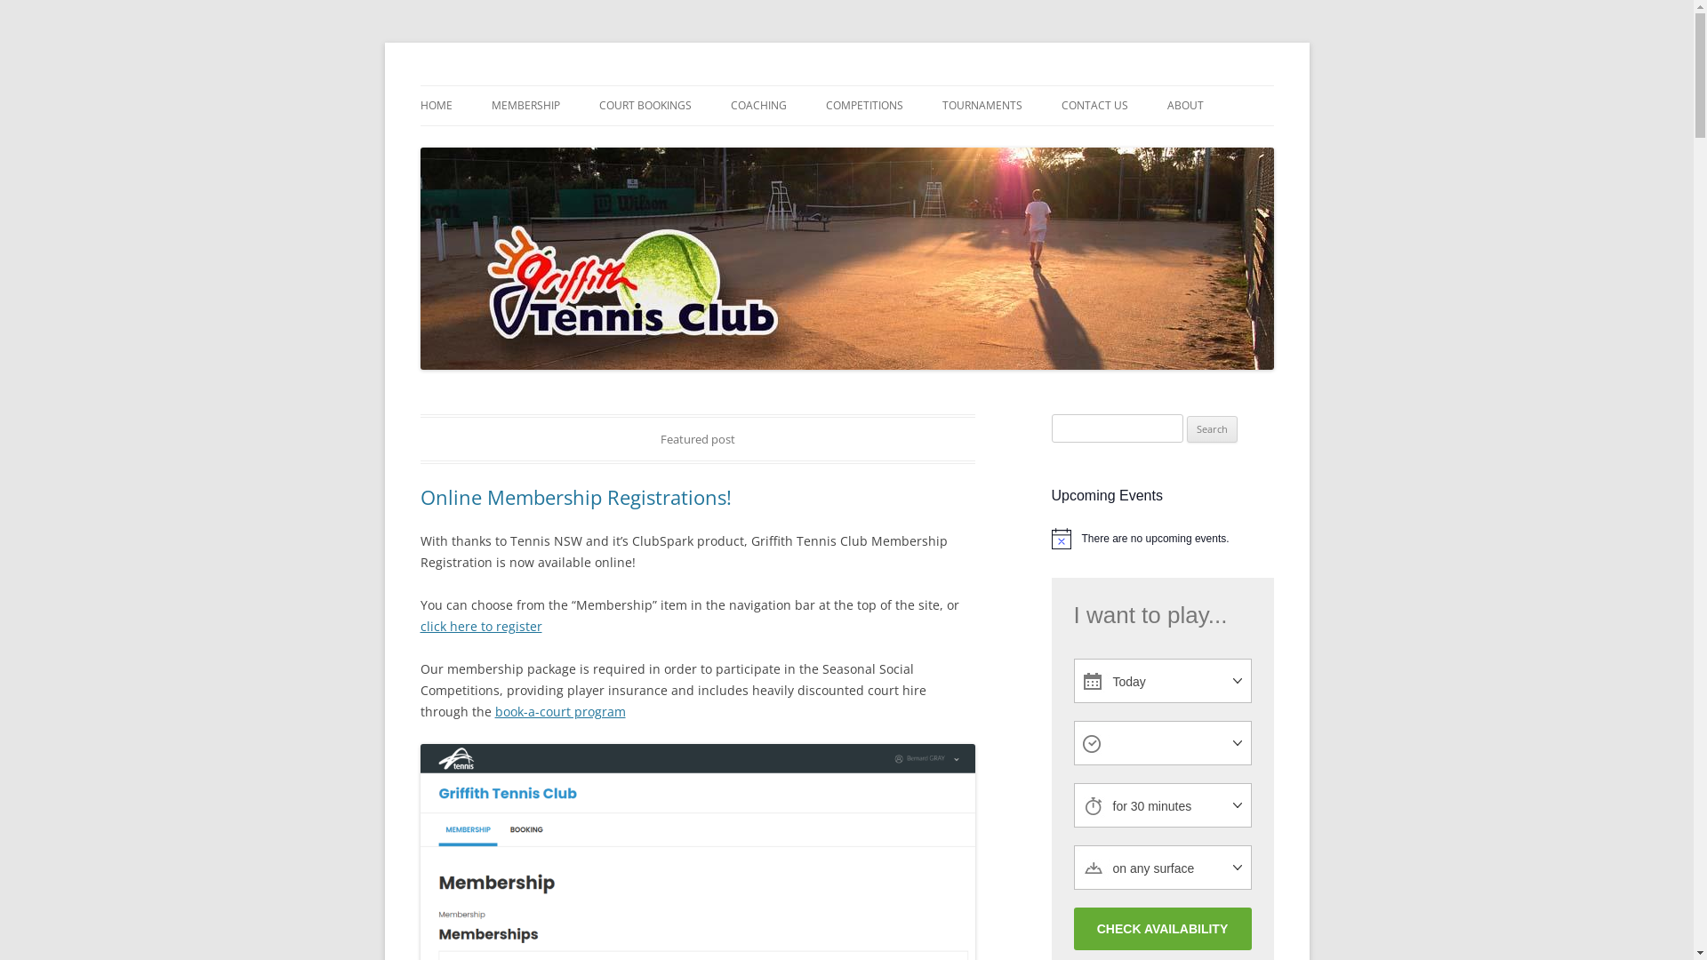 The width and height of the screenshot is (1707, 960). Describe the element at coordinates (525, 106) in the screenshot. I see `MEMBERSHIP` at that location.